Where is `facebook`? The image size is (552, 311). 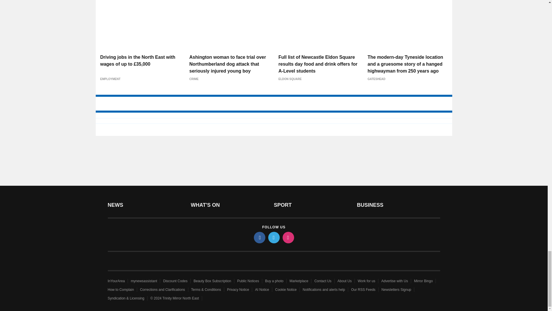
facebook is located at coordinates (259, 237).